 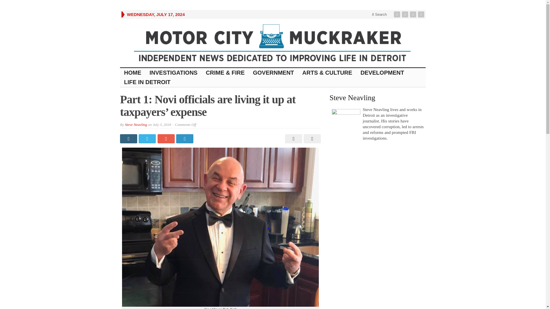 I want to click on Share on LinkedIn, so click(x=185, y=138).